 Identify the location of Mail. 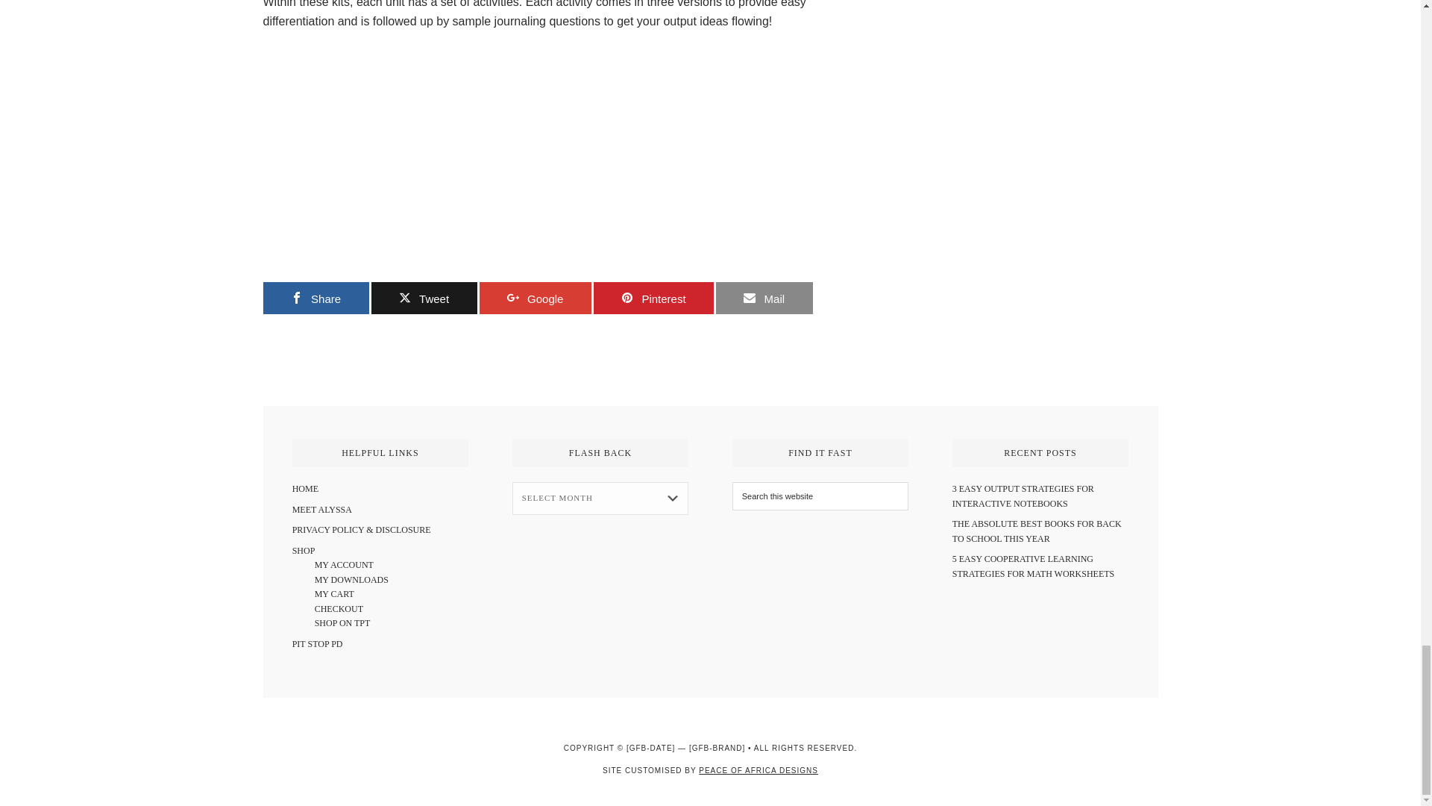
(764, 299).